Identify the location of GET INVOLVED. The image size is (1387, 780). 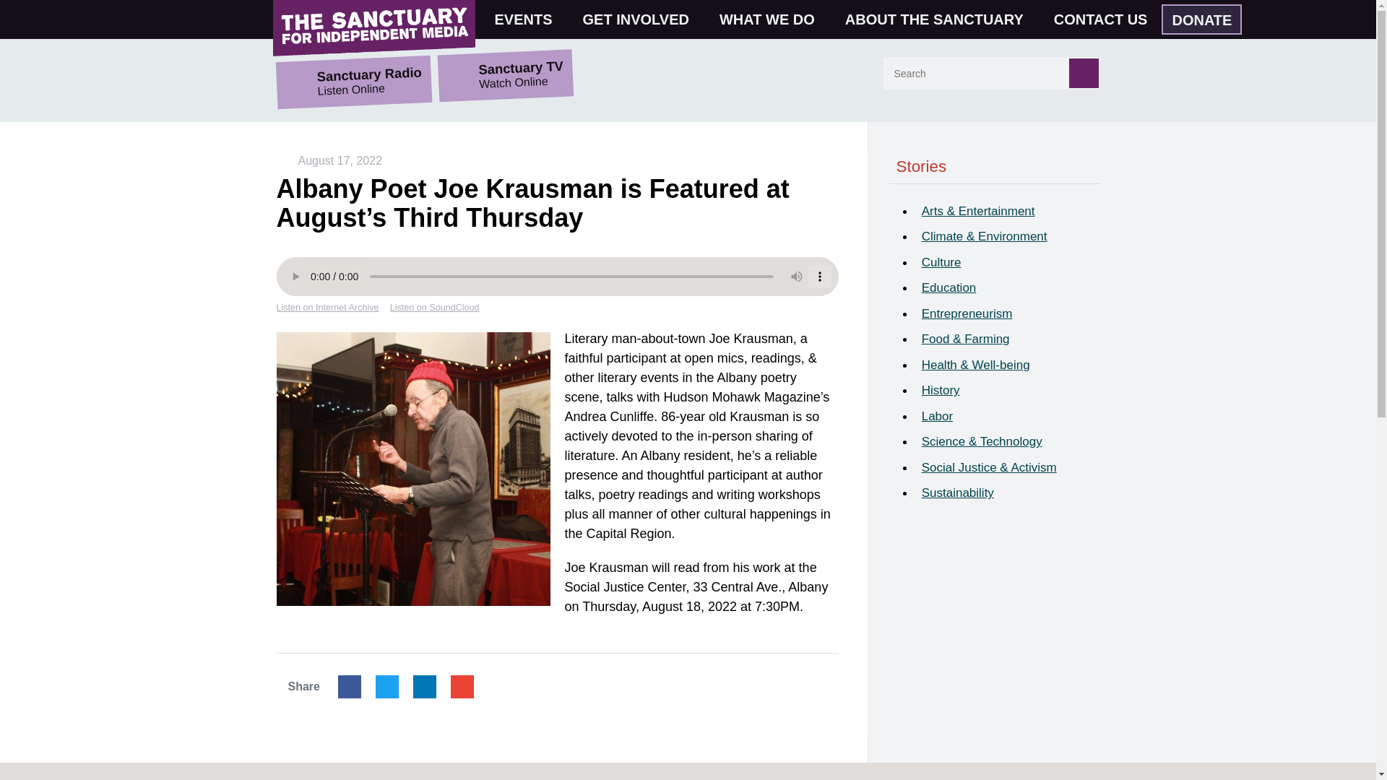
(641, 19).